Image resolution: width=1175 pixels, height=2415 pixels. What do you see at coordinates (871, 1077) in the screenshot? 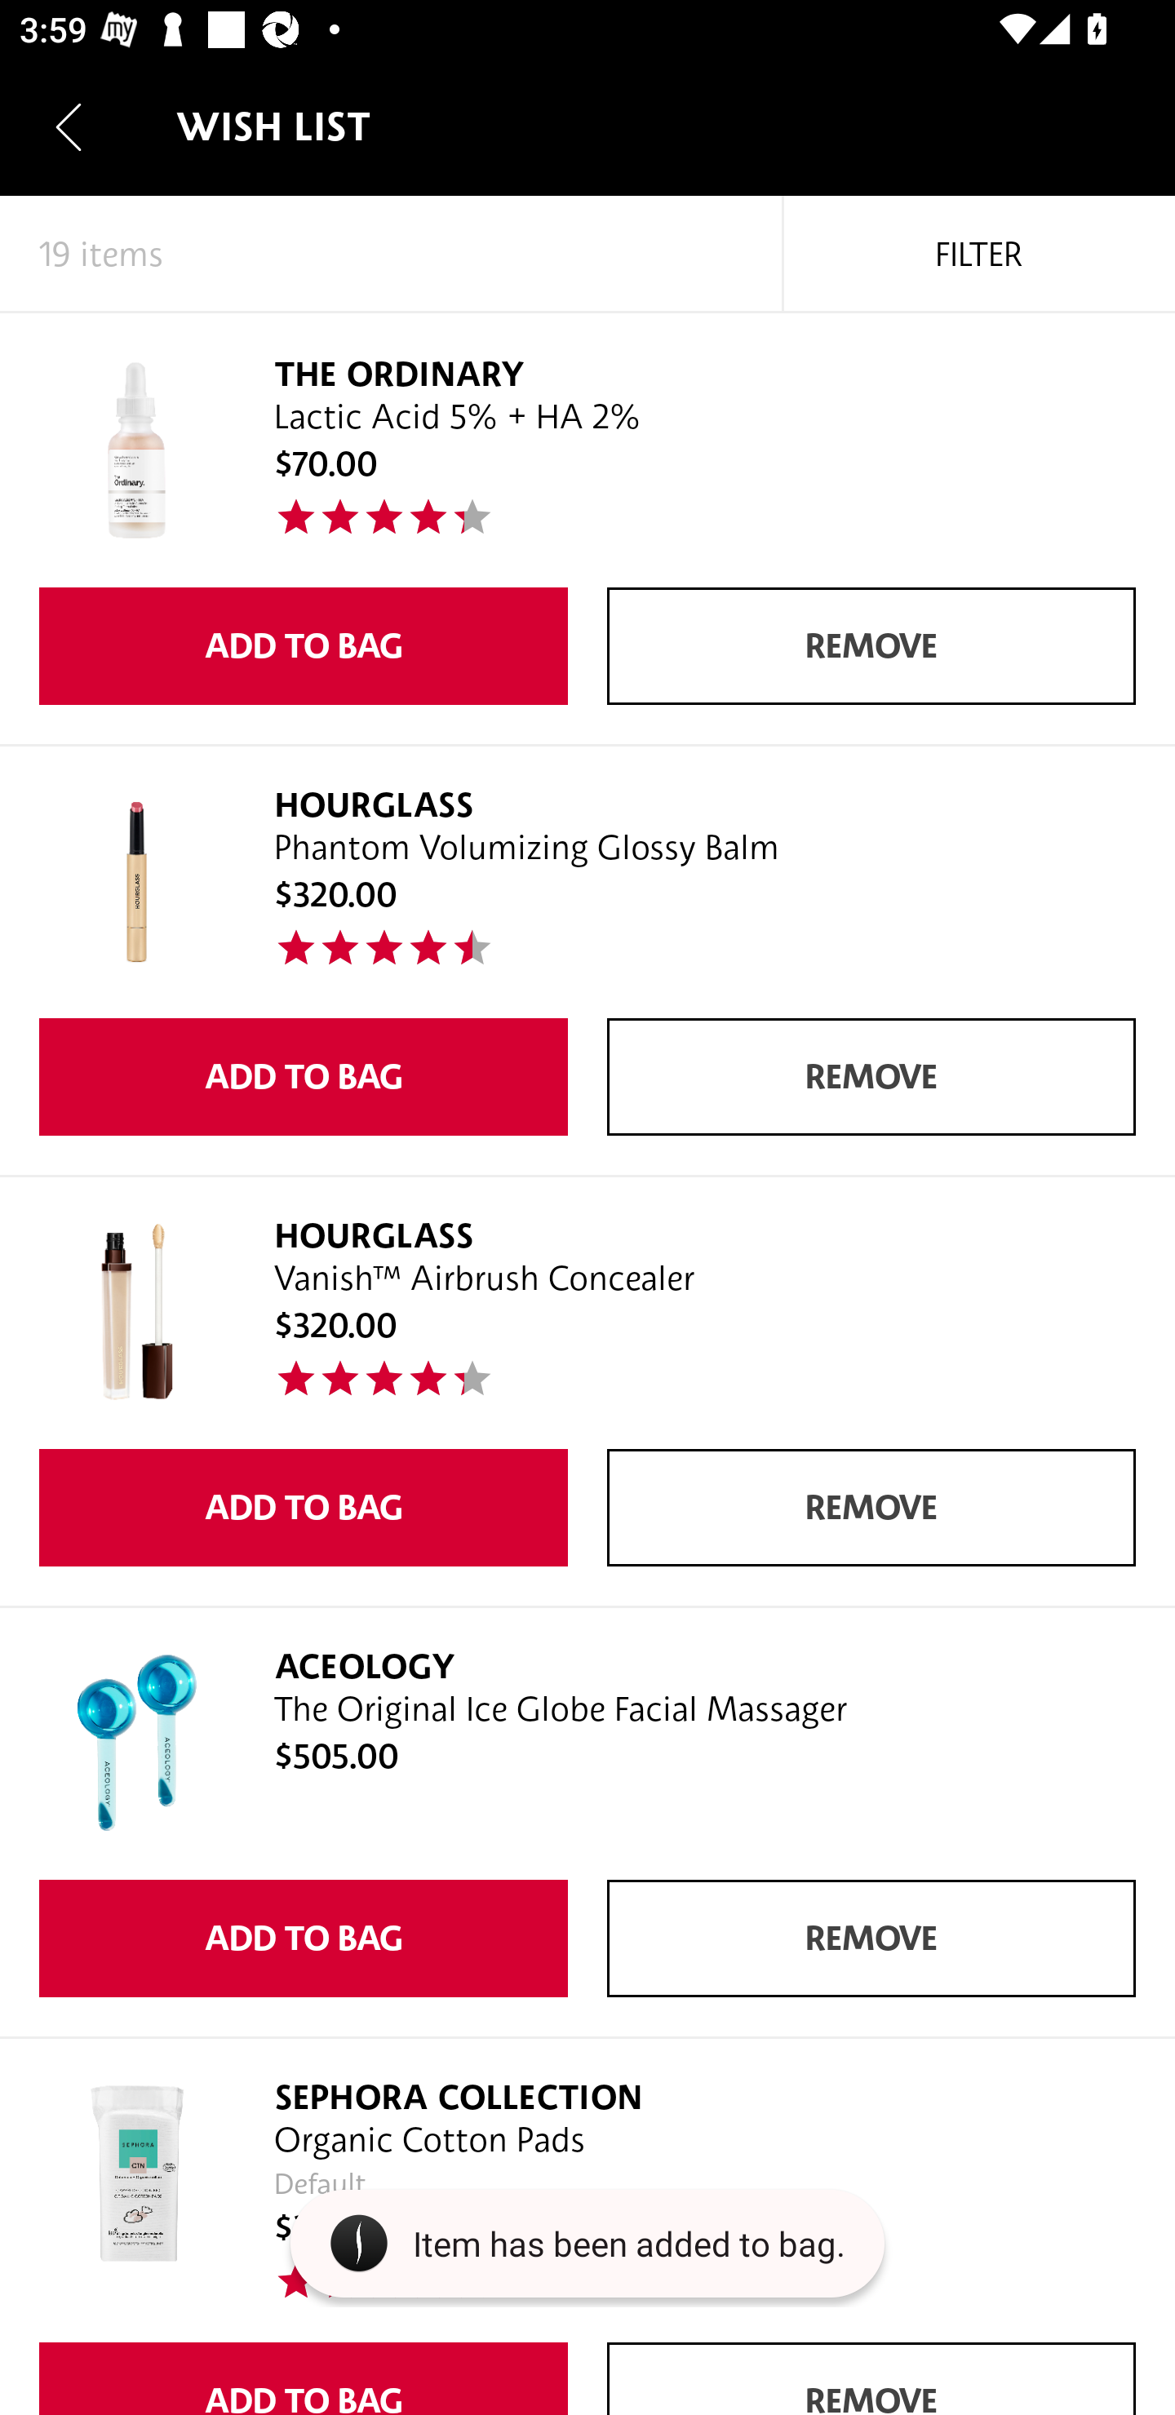
I see `REMOVE` at bounding box center [871, 1077].